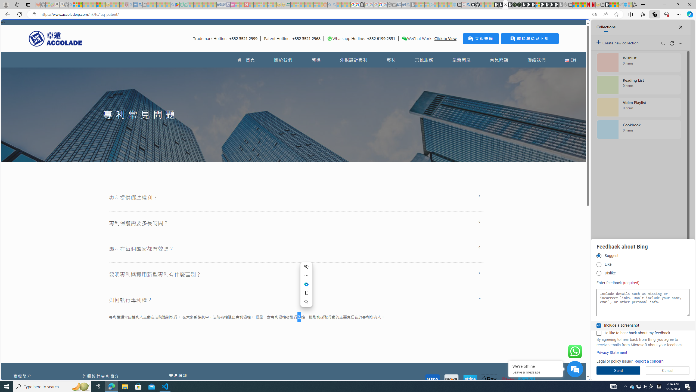  What do you see at coordinates (612, 5) in the screenshot?
I see `World - MSN` at bounding box center [612, 5].